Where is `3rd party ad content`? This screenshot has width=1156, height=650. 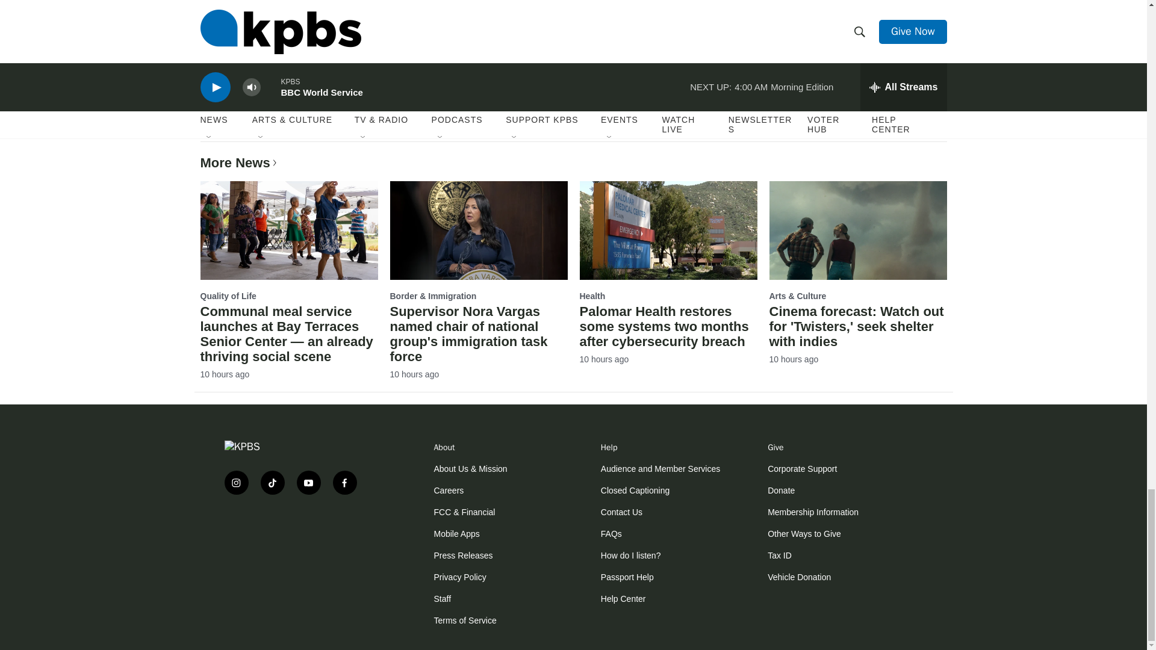
3rd party ad content is located at coordinates (296, 543).